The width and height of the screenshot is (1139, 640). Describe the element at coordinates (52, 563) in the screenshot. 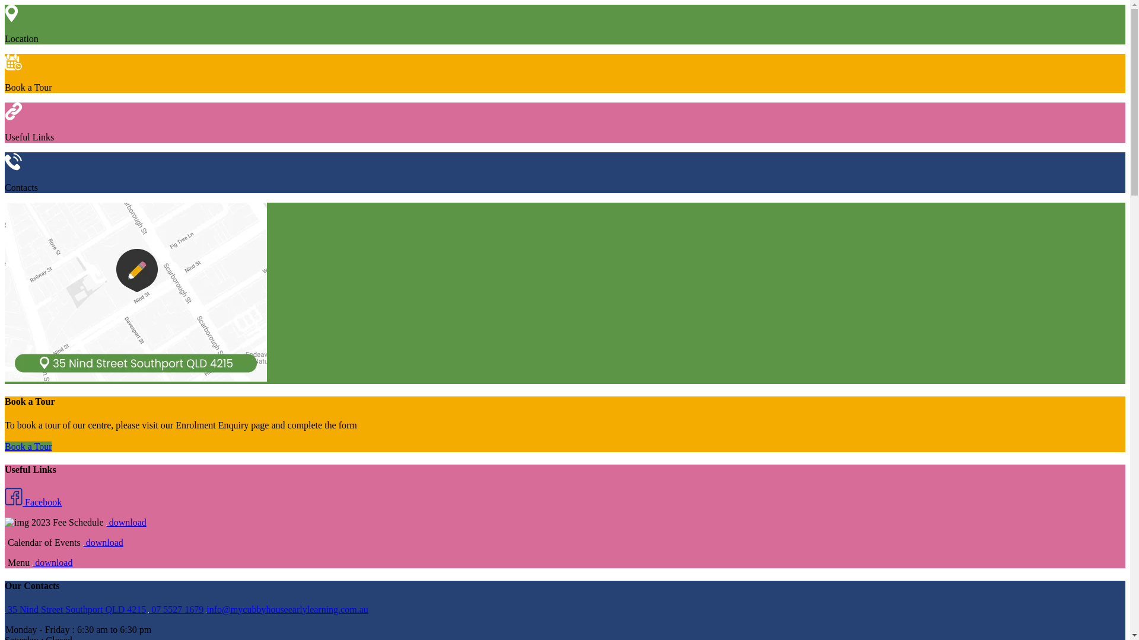

I see `download` at that location.